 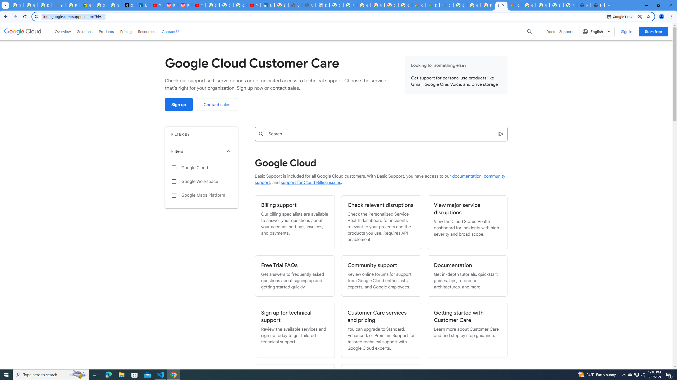 What do you see at coordinates (106, 31) in the screenshot?
I see `Products` at bounding box center [106, 31].